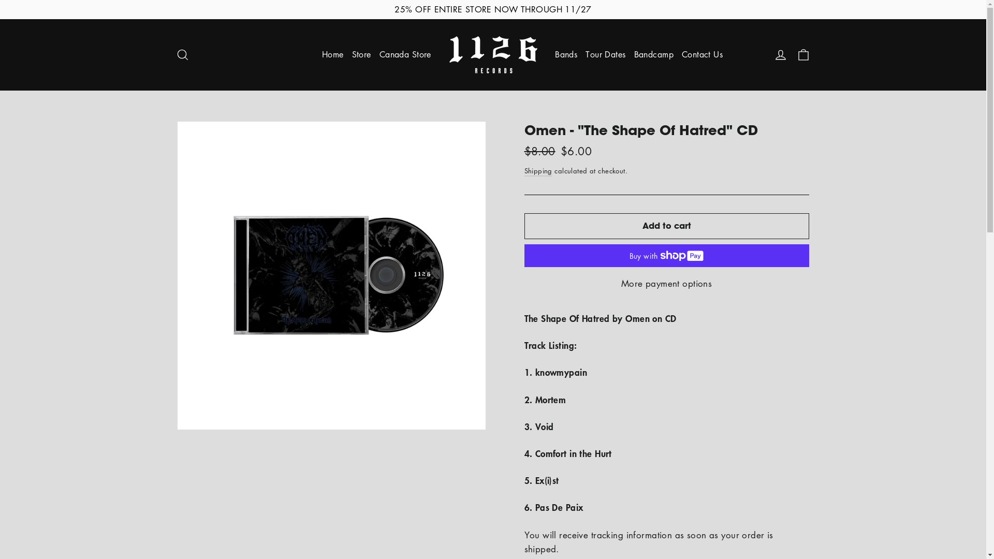 The width and height of the screenshot is (994, 559). I want to click on Search, so click(182, 55).